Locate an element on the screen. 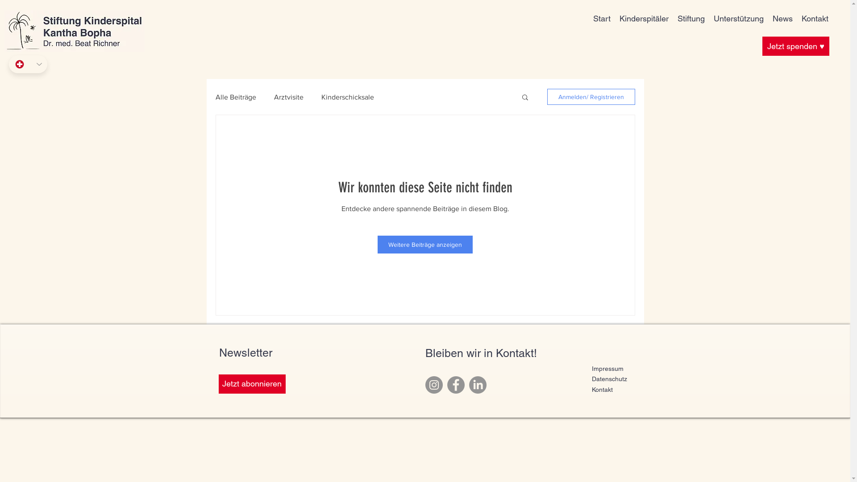 Image resolution: width=857 pixels, height=482 pixels. News is located at coordinates (783, 19).